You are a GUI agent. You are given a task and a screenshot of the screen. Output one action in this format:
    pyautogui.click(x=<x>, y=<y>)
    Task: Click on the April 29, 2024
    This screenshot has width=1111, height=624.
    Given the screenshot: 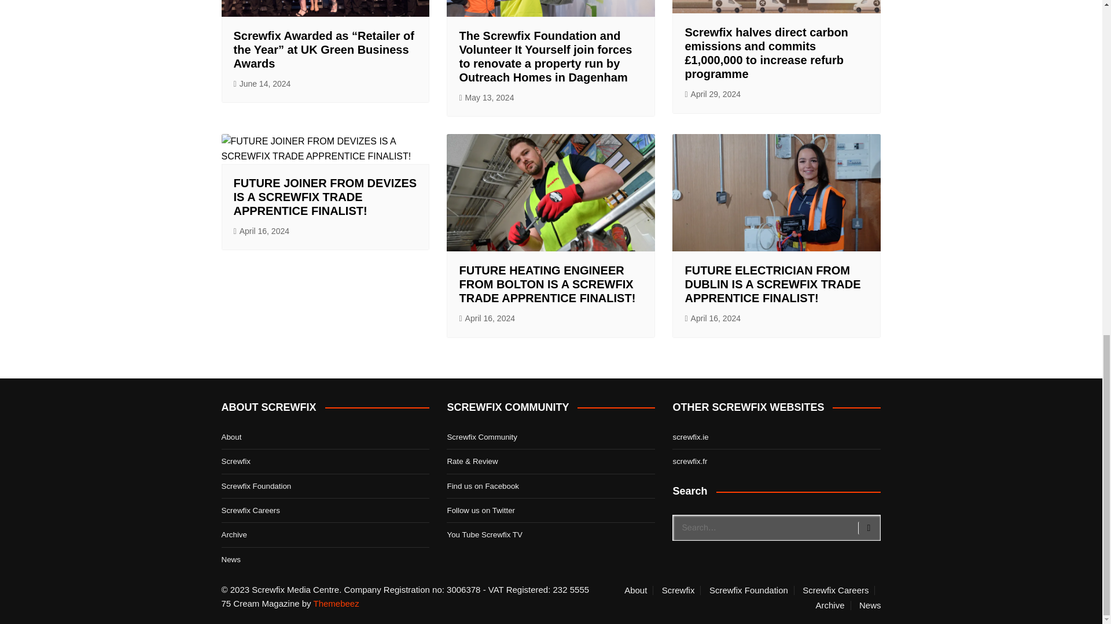 What is the action you would take?
    pyautogui.click(x=712, y=94)
    